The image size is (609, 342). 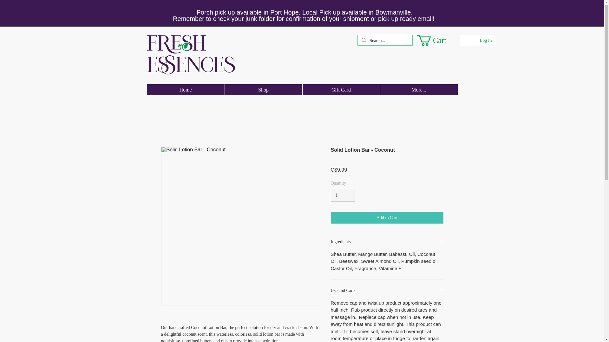 I want to click on Ingredients, so click(x=387, y=242).